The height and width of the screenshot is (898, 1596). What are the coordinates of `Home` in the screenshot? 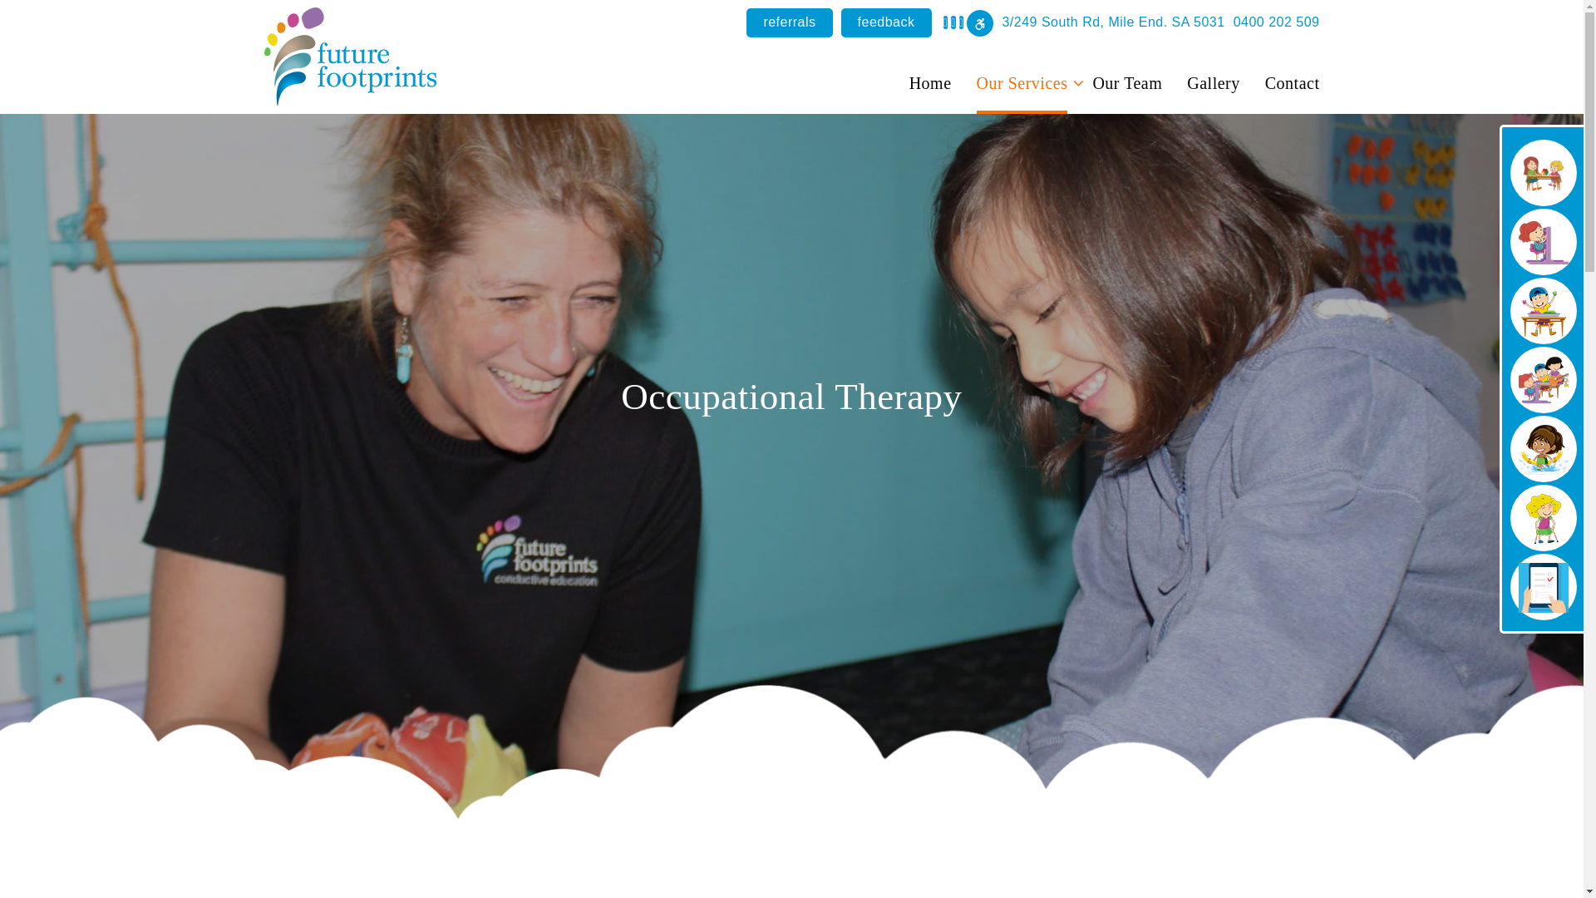 It's located at (931, 76).